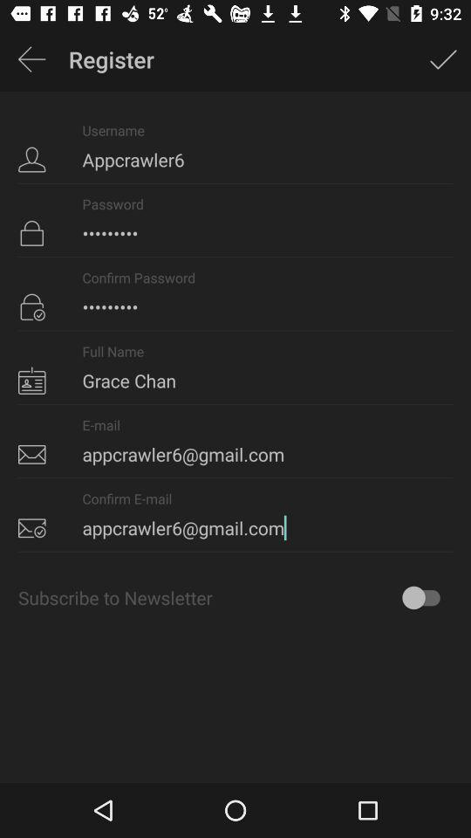 The width and height of the screenshot is (471, 838). Describe the element at coordinates (235, 597) in the screenshot. I see `open the subscribe to newsletter icon` at that location.